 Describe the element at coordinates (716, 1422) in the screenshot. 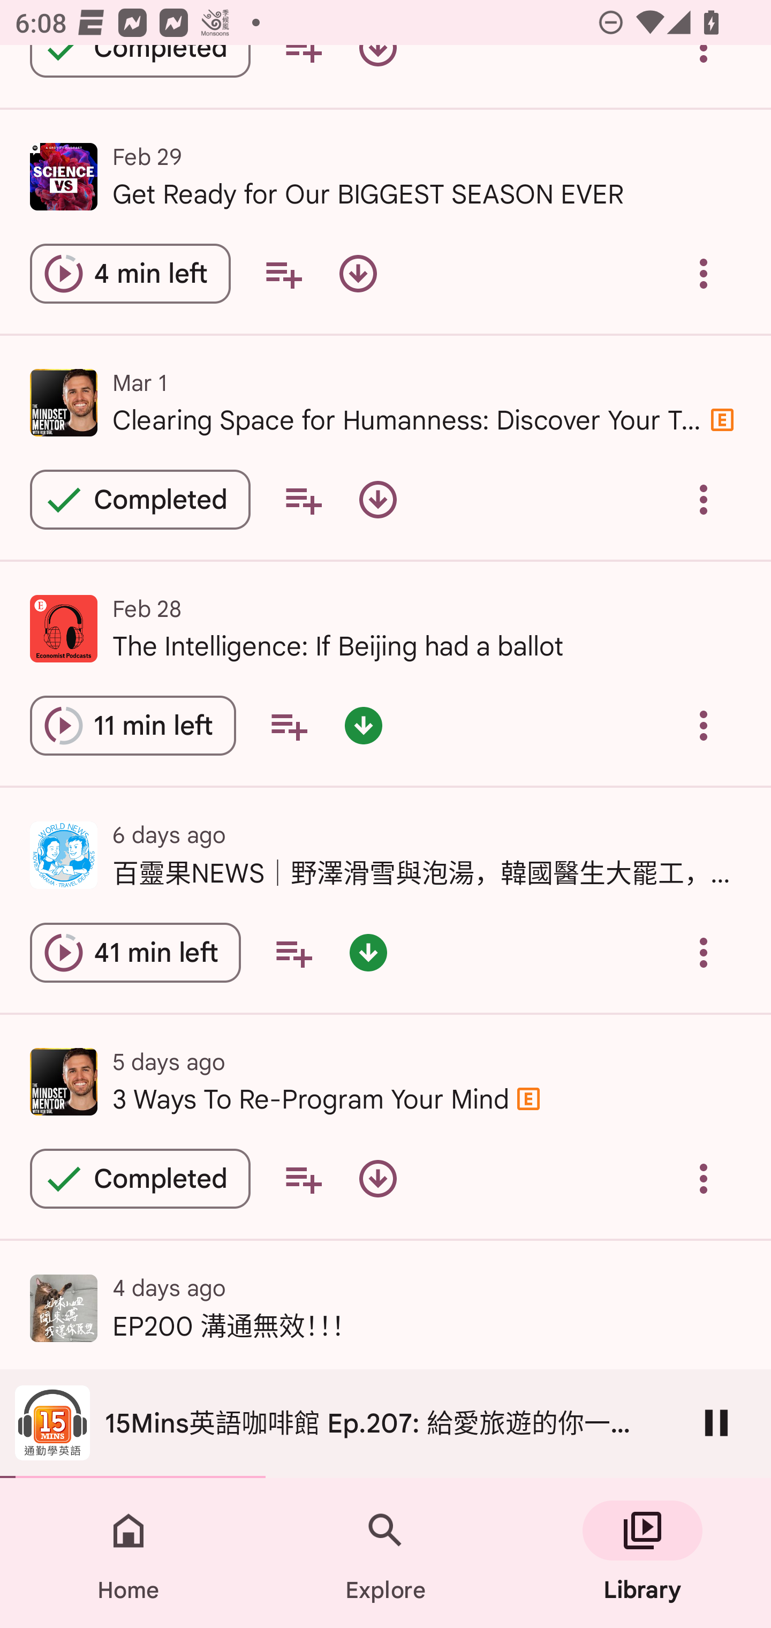

I see `Pause` at that location.